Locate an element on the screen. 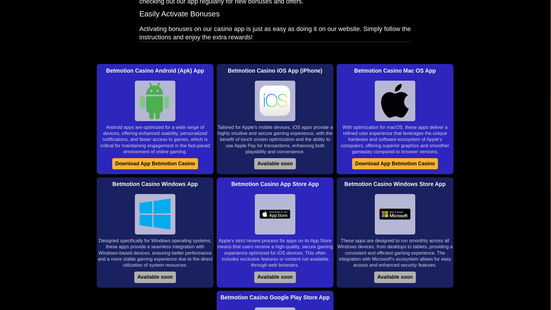 The image size is (551, 310). Download App Betmotion Casino is located at coordinates (395, 164).